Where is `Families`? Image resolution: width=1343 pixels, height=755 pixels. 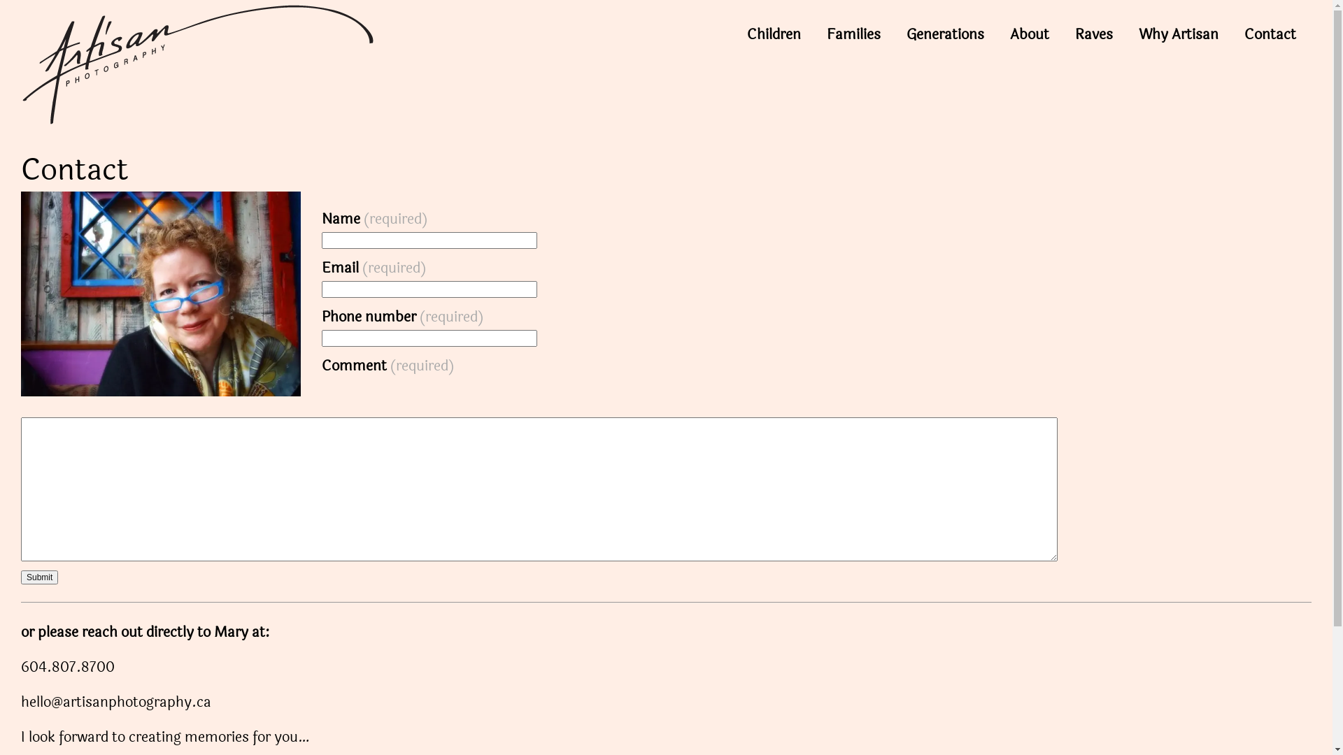
Families is located at coordinates (853, 35).